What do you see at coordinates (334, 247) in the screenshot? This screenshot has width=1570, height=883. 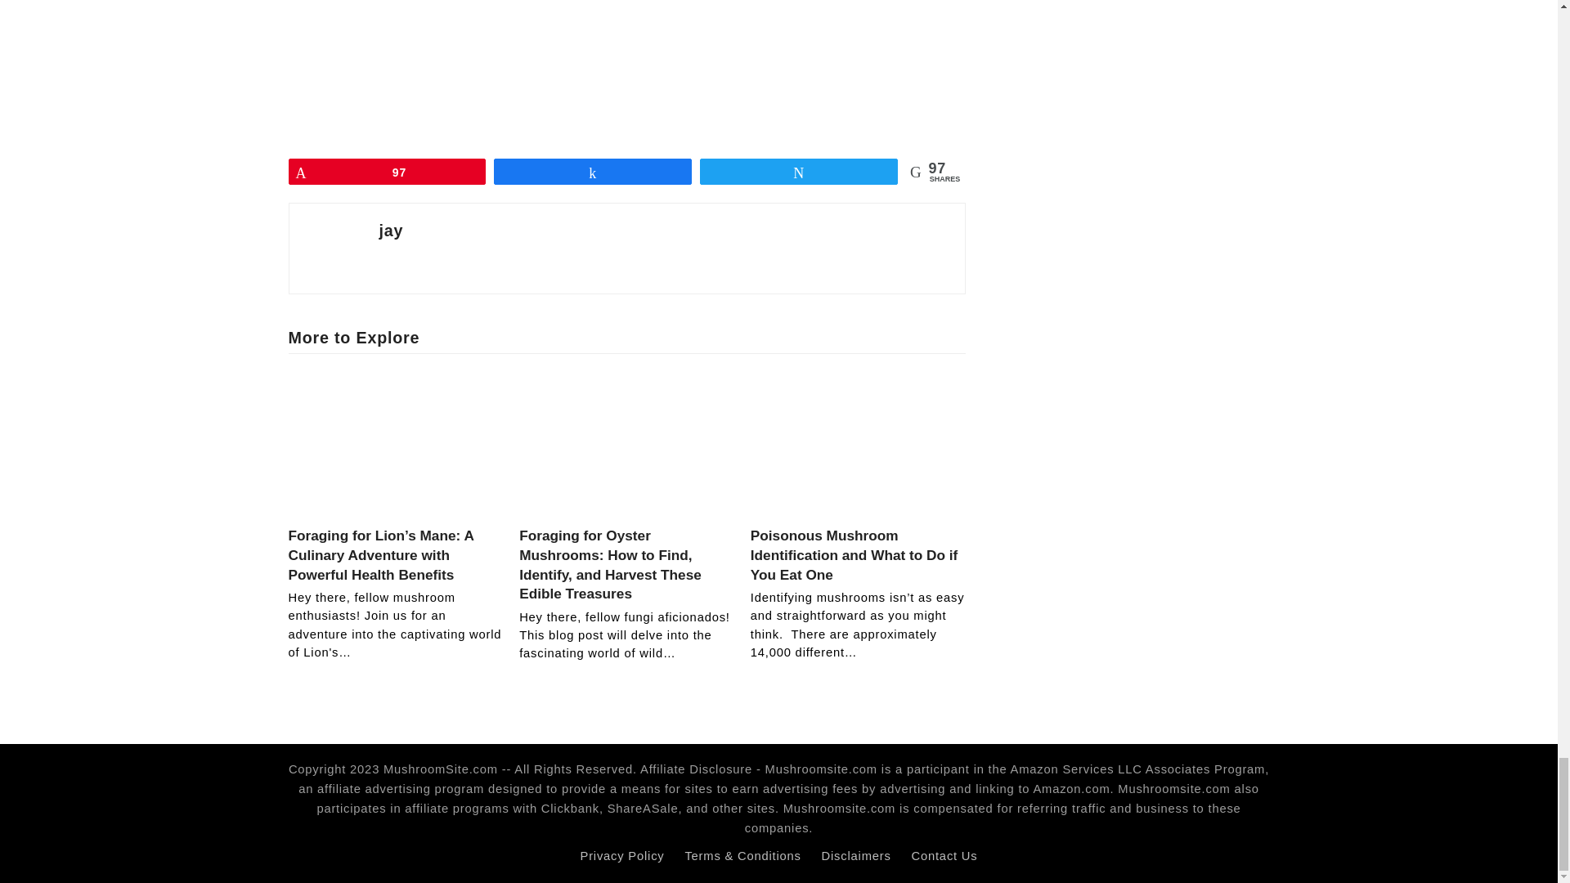 I see `Visit Author Page` at bounding box center [334, 247].